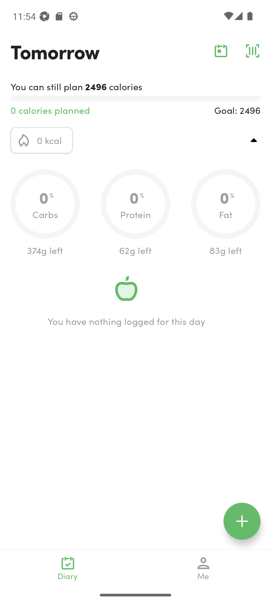 The image size is (271, 603). I want to click on calendar_action, so click(221, 51).